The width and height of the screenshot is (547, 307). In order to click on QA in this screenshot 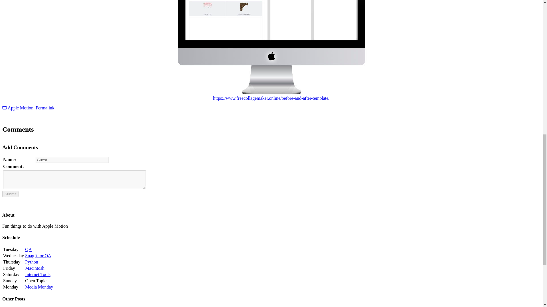, I will do `click(28, 249)`.